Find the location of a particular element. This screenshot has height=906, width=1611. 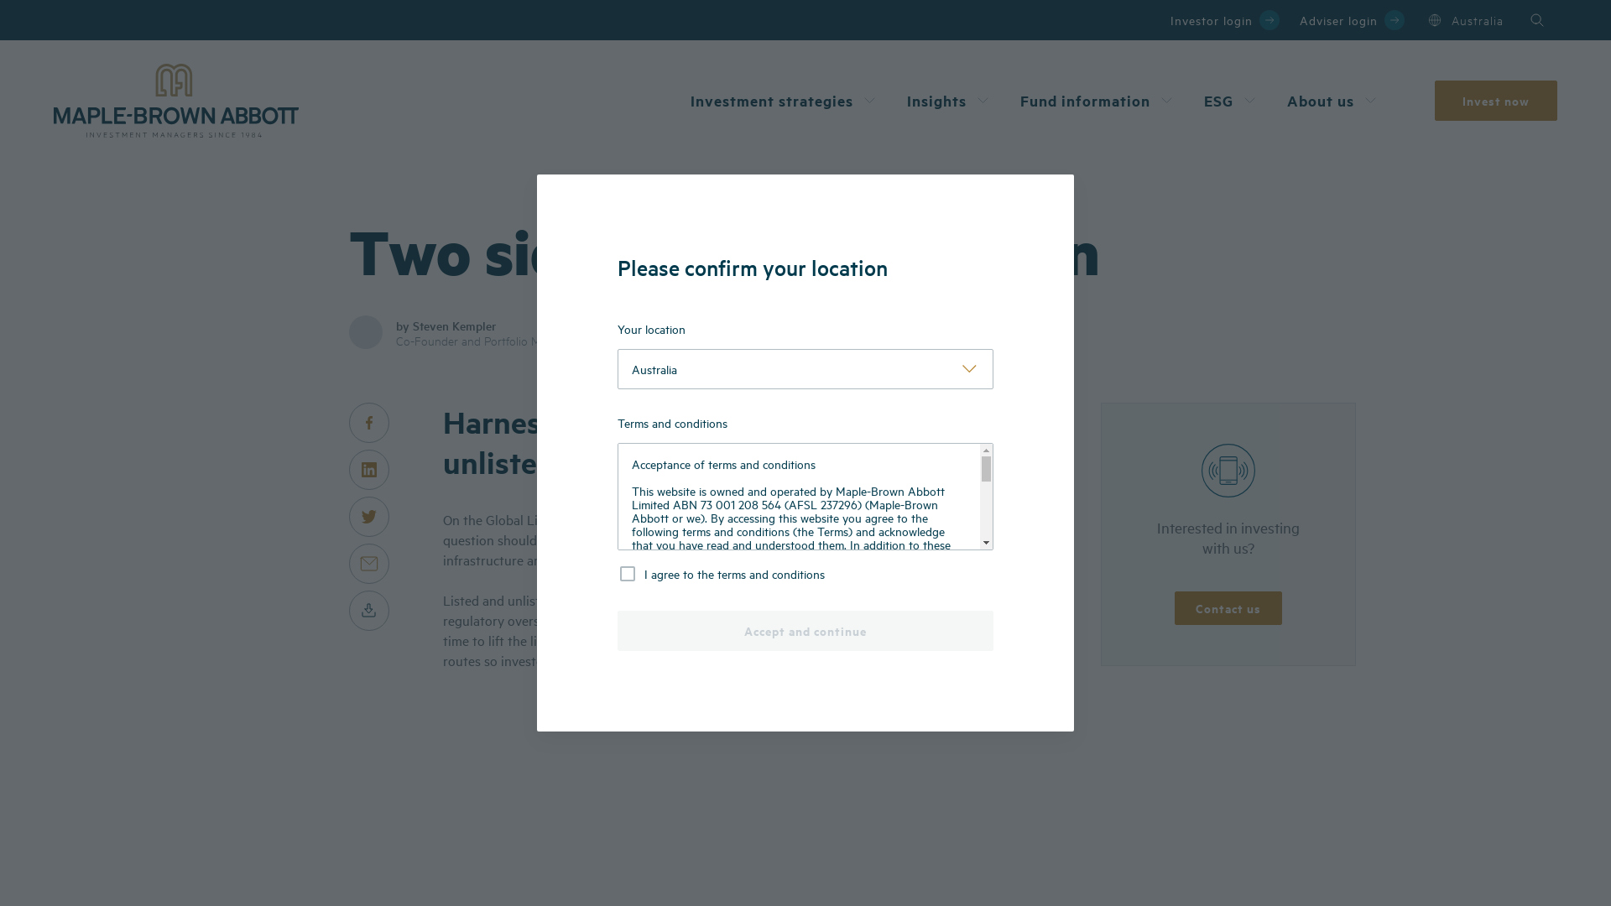

Facebook Share is located at coordinates (369, 423).